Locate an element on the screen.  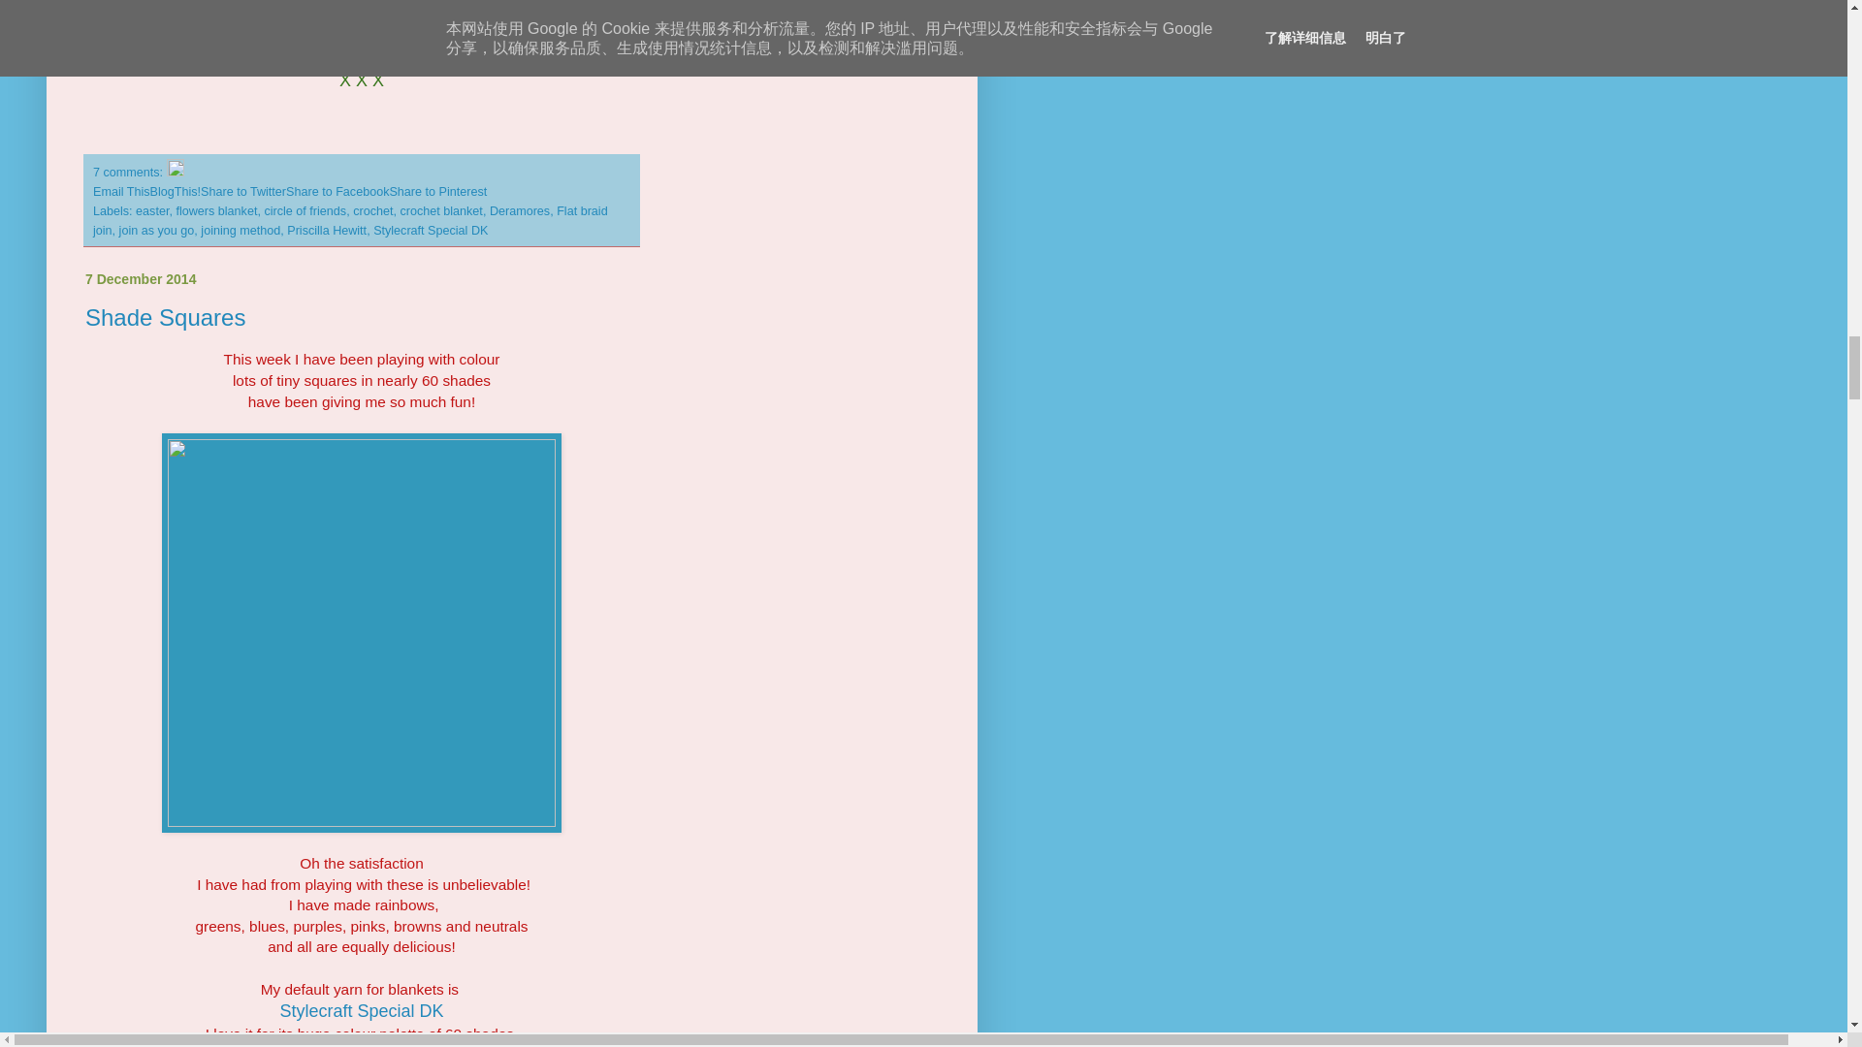
Stylecraft Special DK is located at coordinates (361, 1010).